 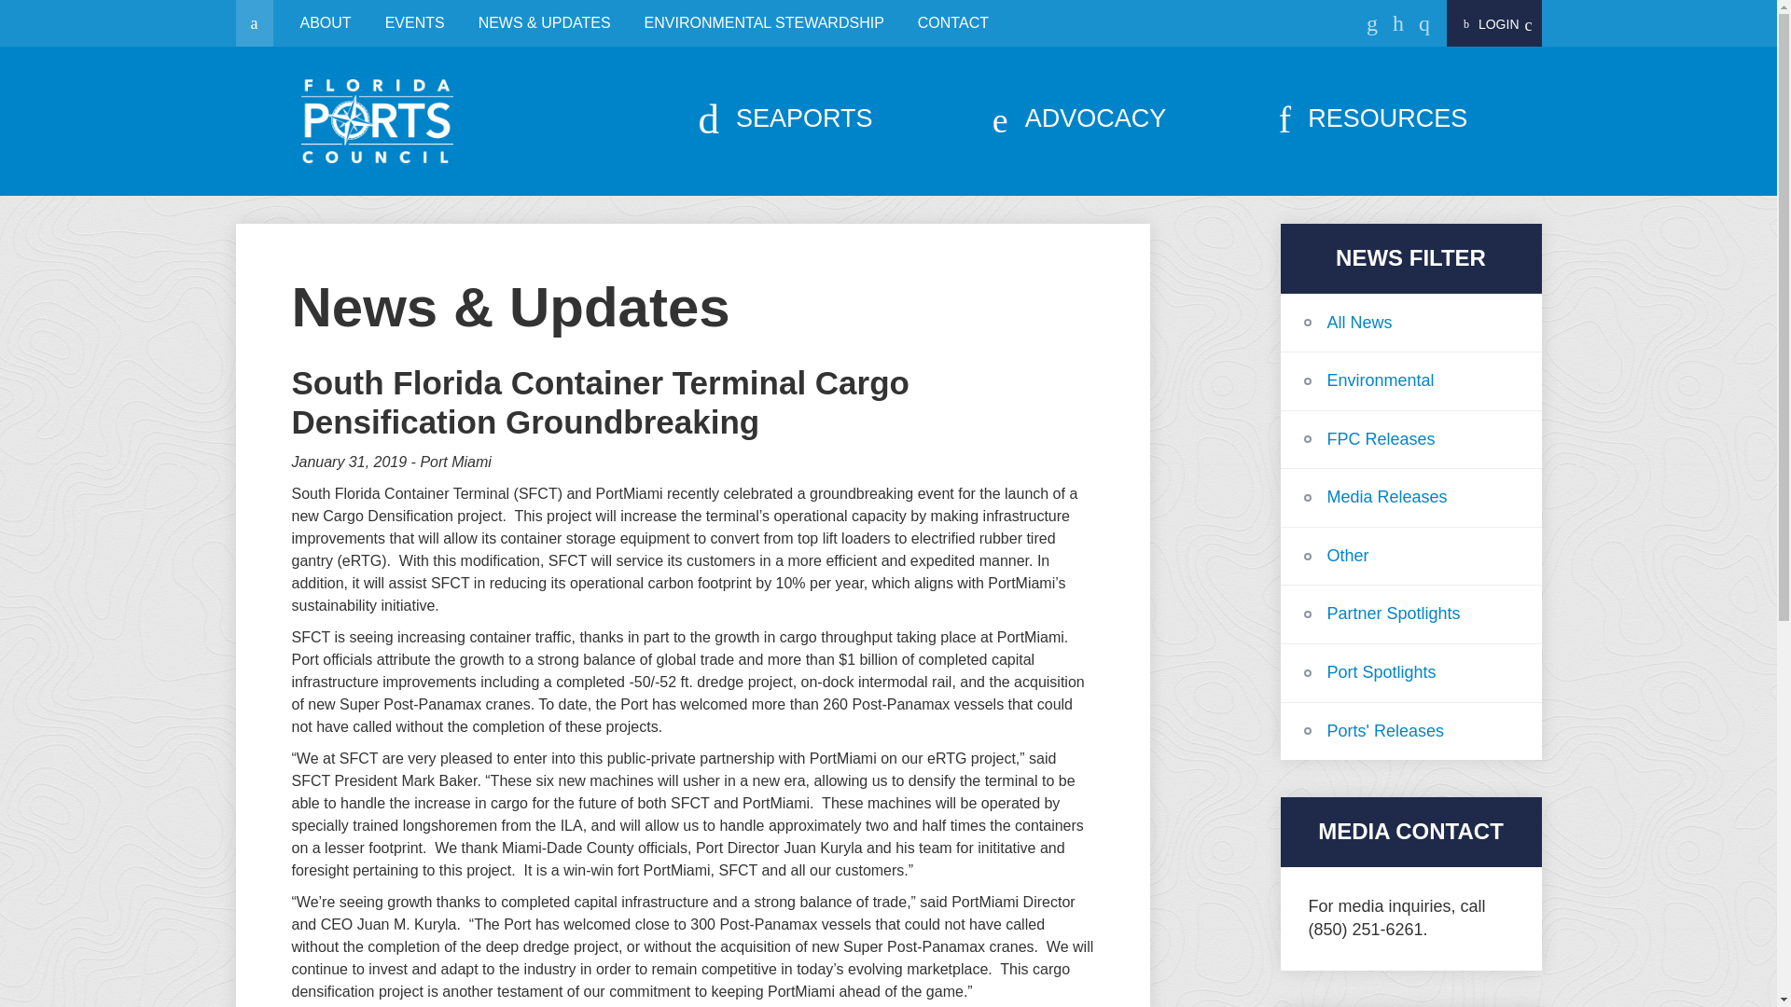 What do you see at coordinates (1410, 440) in the screenshot?
I see `FPC Releases` at bounding box center [1410, 440].